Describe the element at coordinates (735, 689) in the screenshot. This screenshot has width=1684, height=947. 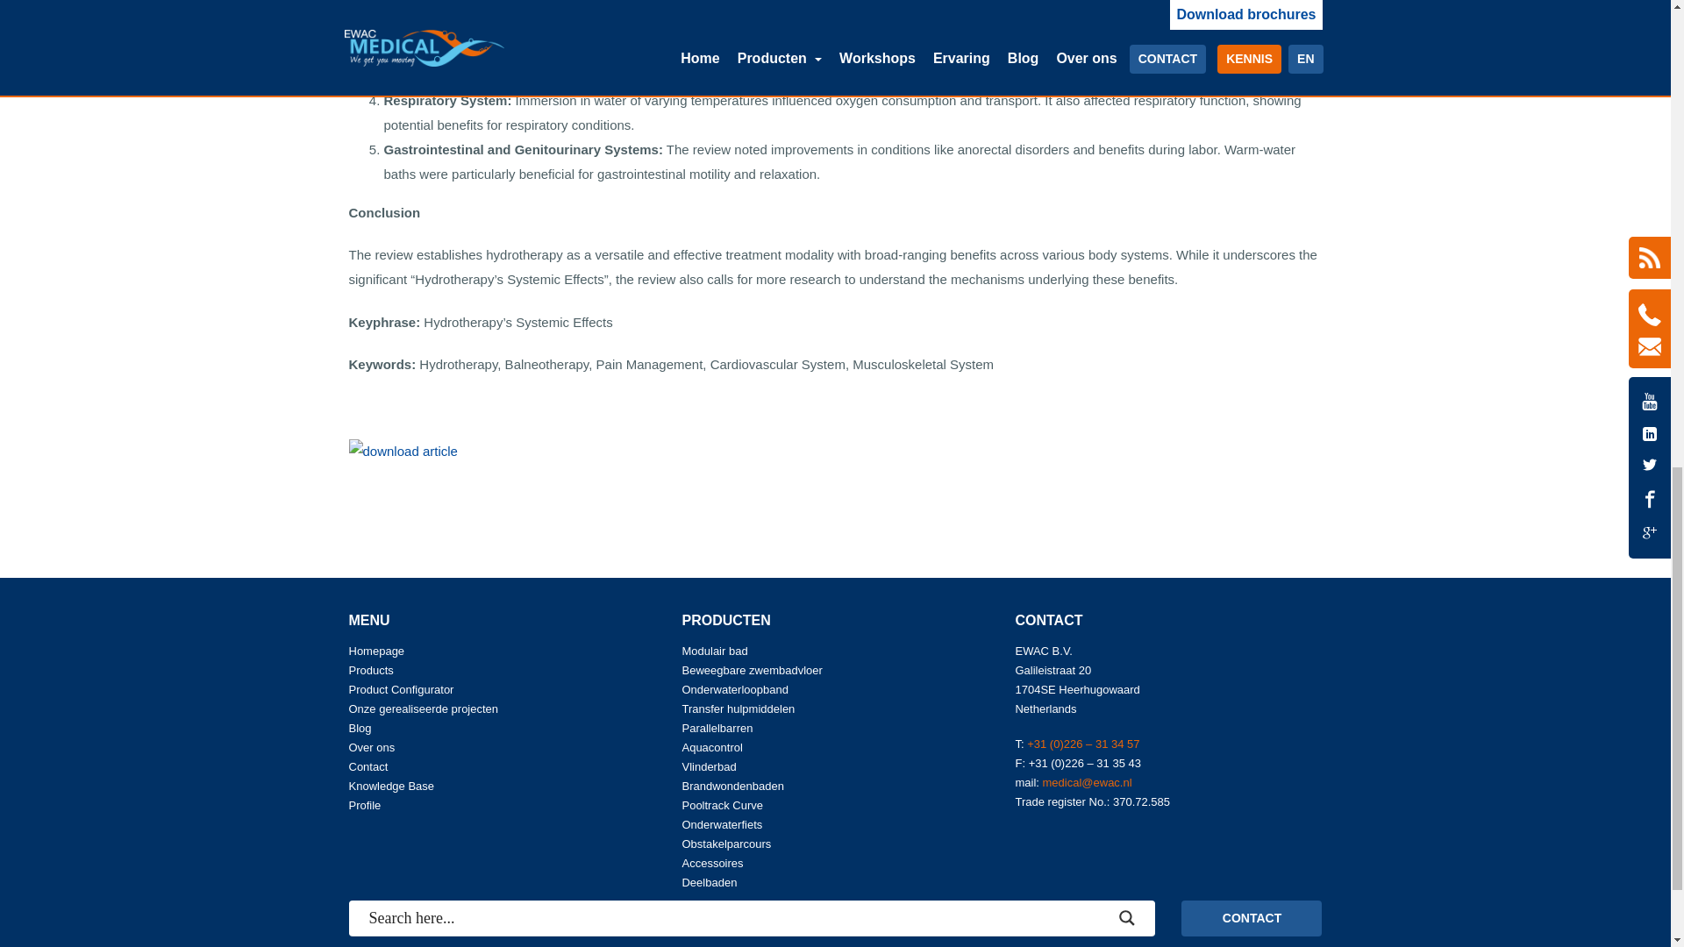
I see `Onderwaterloopband` at that location.